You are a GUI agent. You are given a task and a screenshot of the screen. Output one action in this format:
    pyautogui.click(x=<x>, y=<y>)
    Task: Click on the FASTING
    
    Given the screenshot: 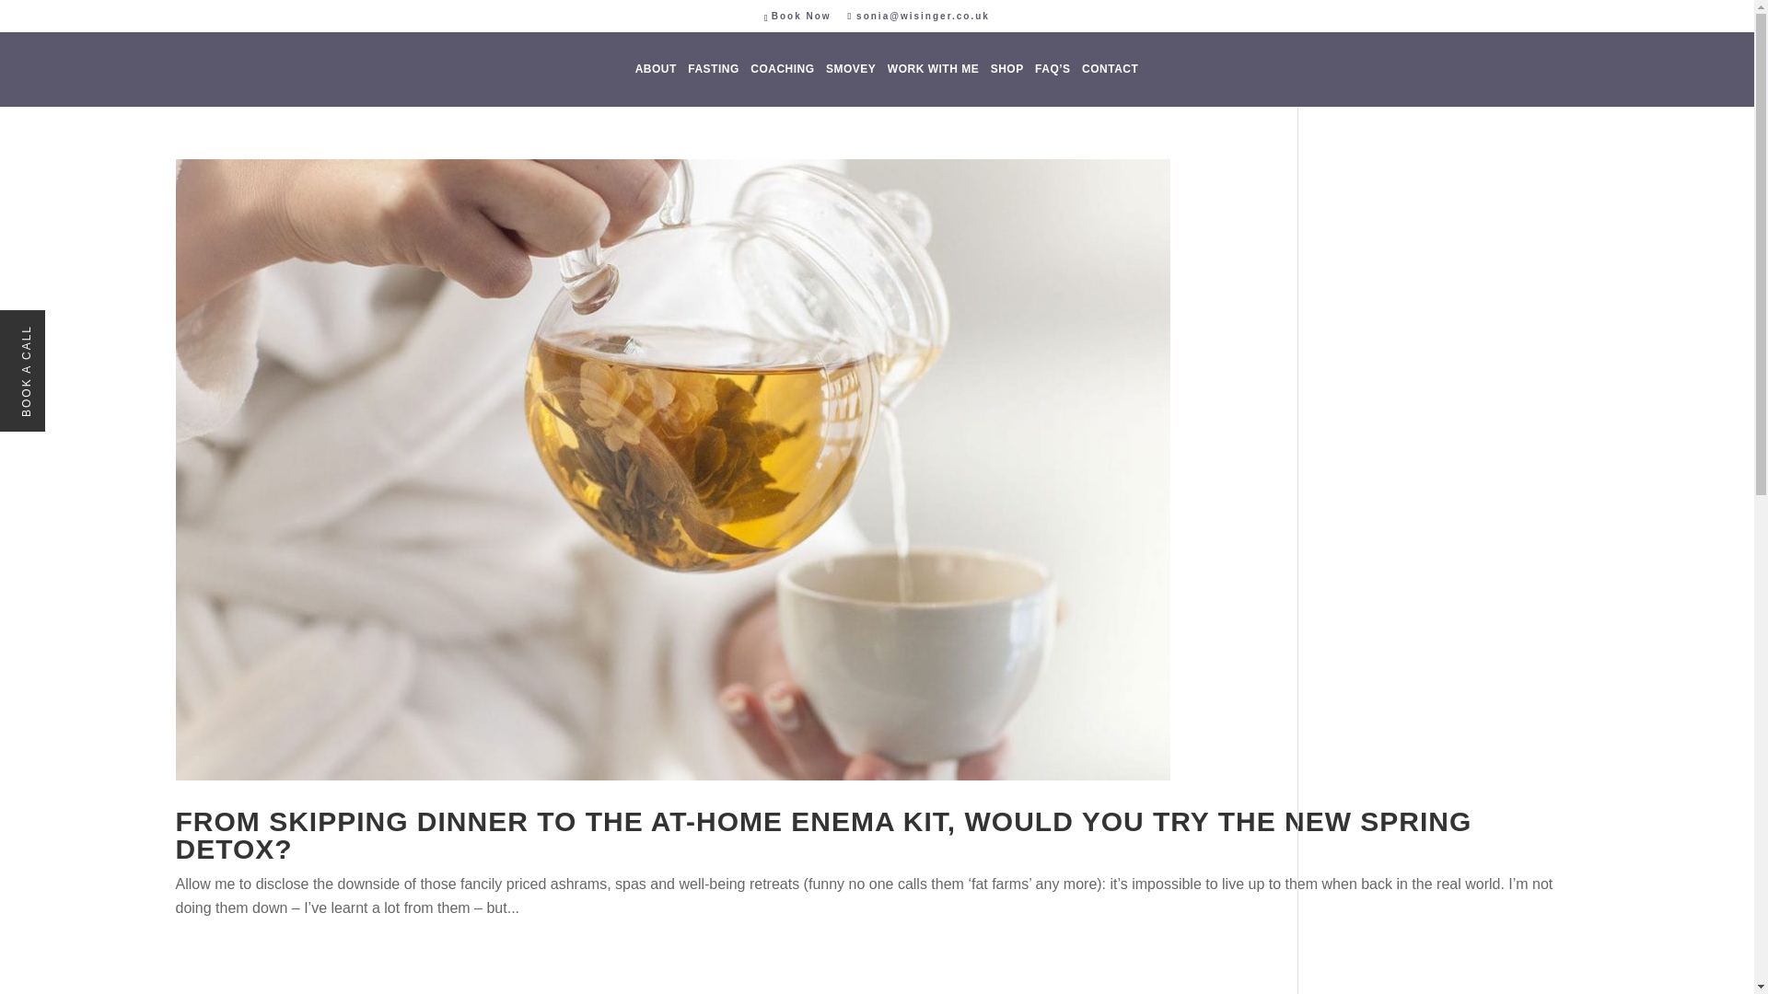 What is the action you would take?
    pyautogui.click(x=713, y=85)
    